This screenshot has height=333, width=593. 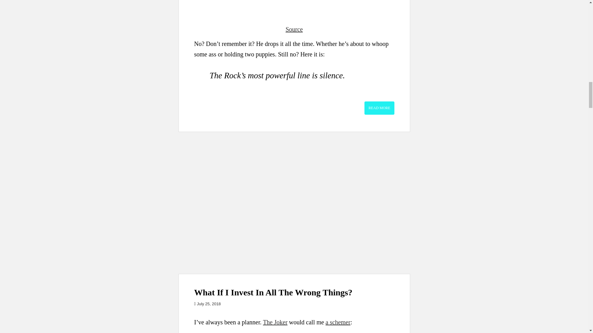 I want to click on a schemer, so click(x=338, y=322).